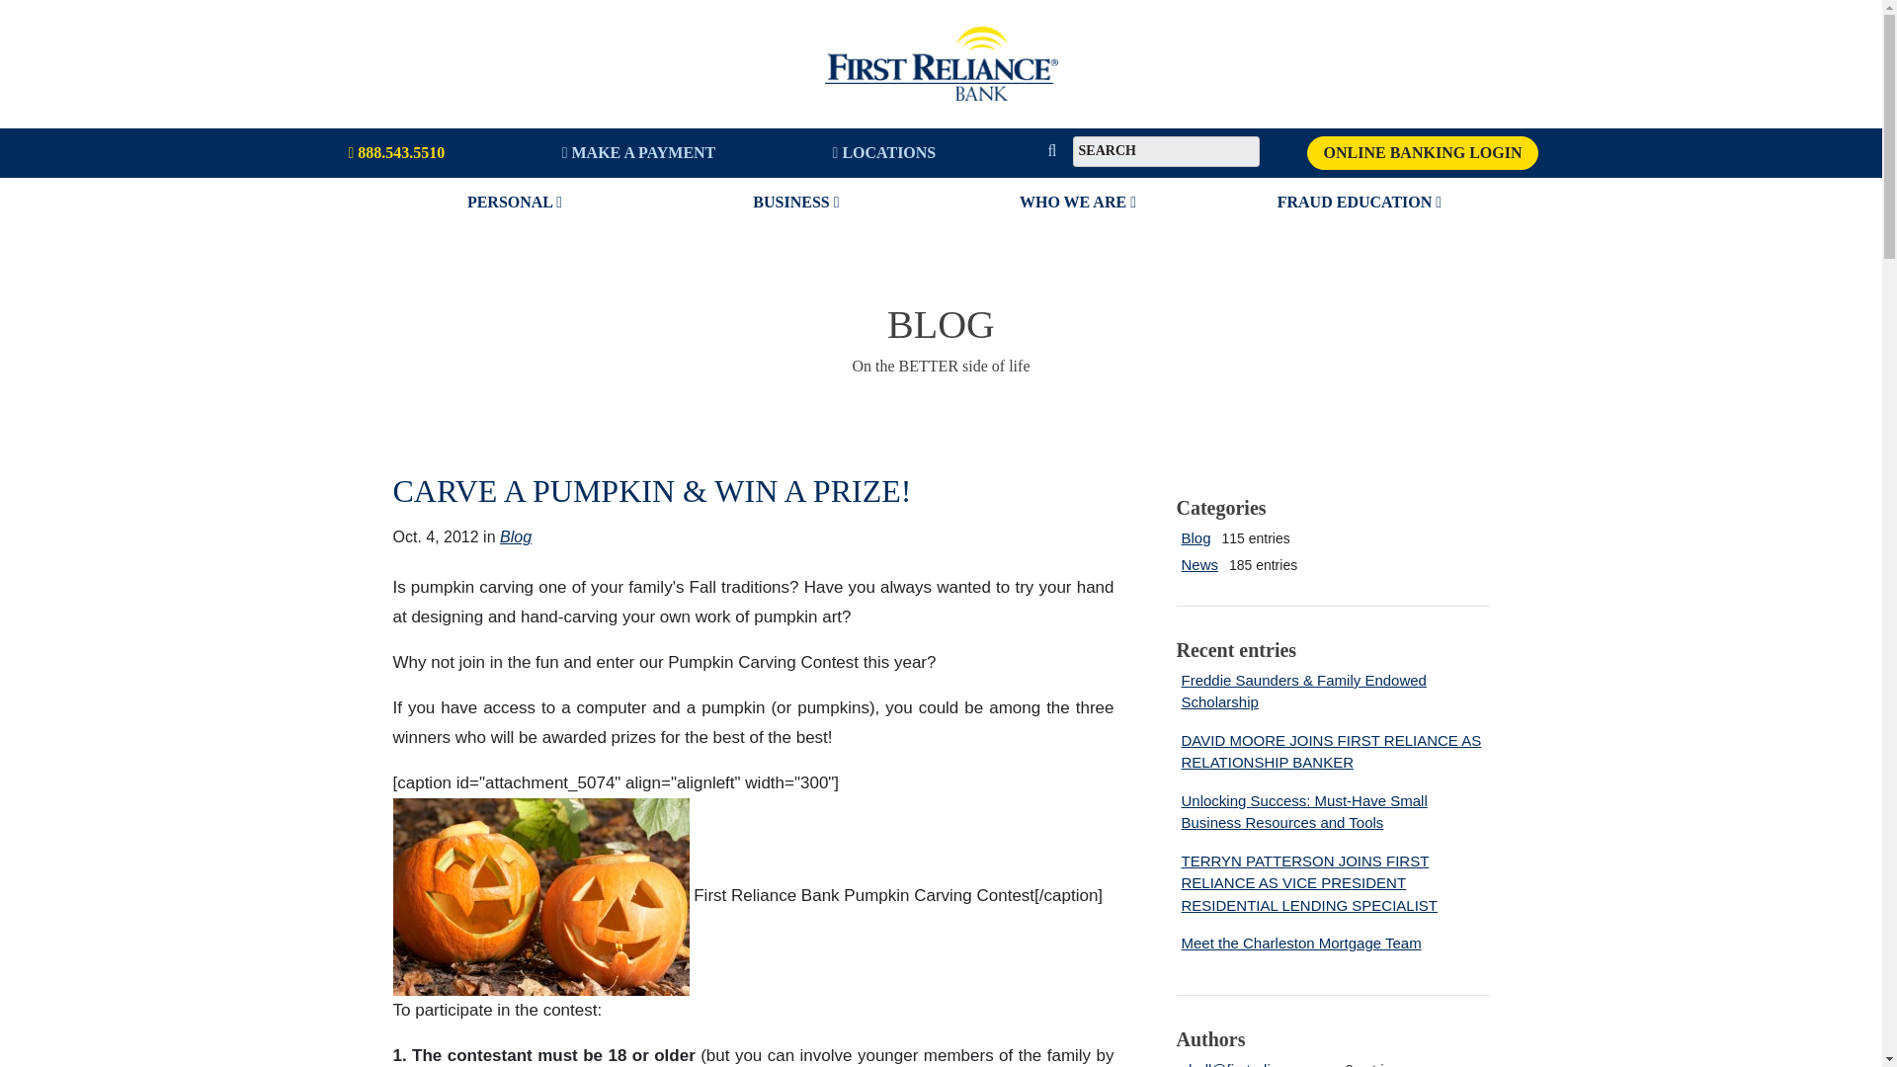 The width and height of the screenshot is (1897, 1067). What do you see at coordinates (638, 152) in the screenshot?
I see `MAKE A PAYMENT` at bounding box center [638, 152].